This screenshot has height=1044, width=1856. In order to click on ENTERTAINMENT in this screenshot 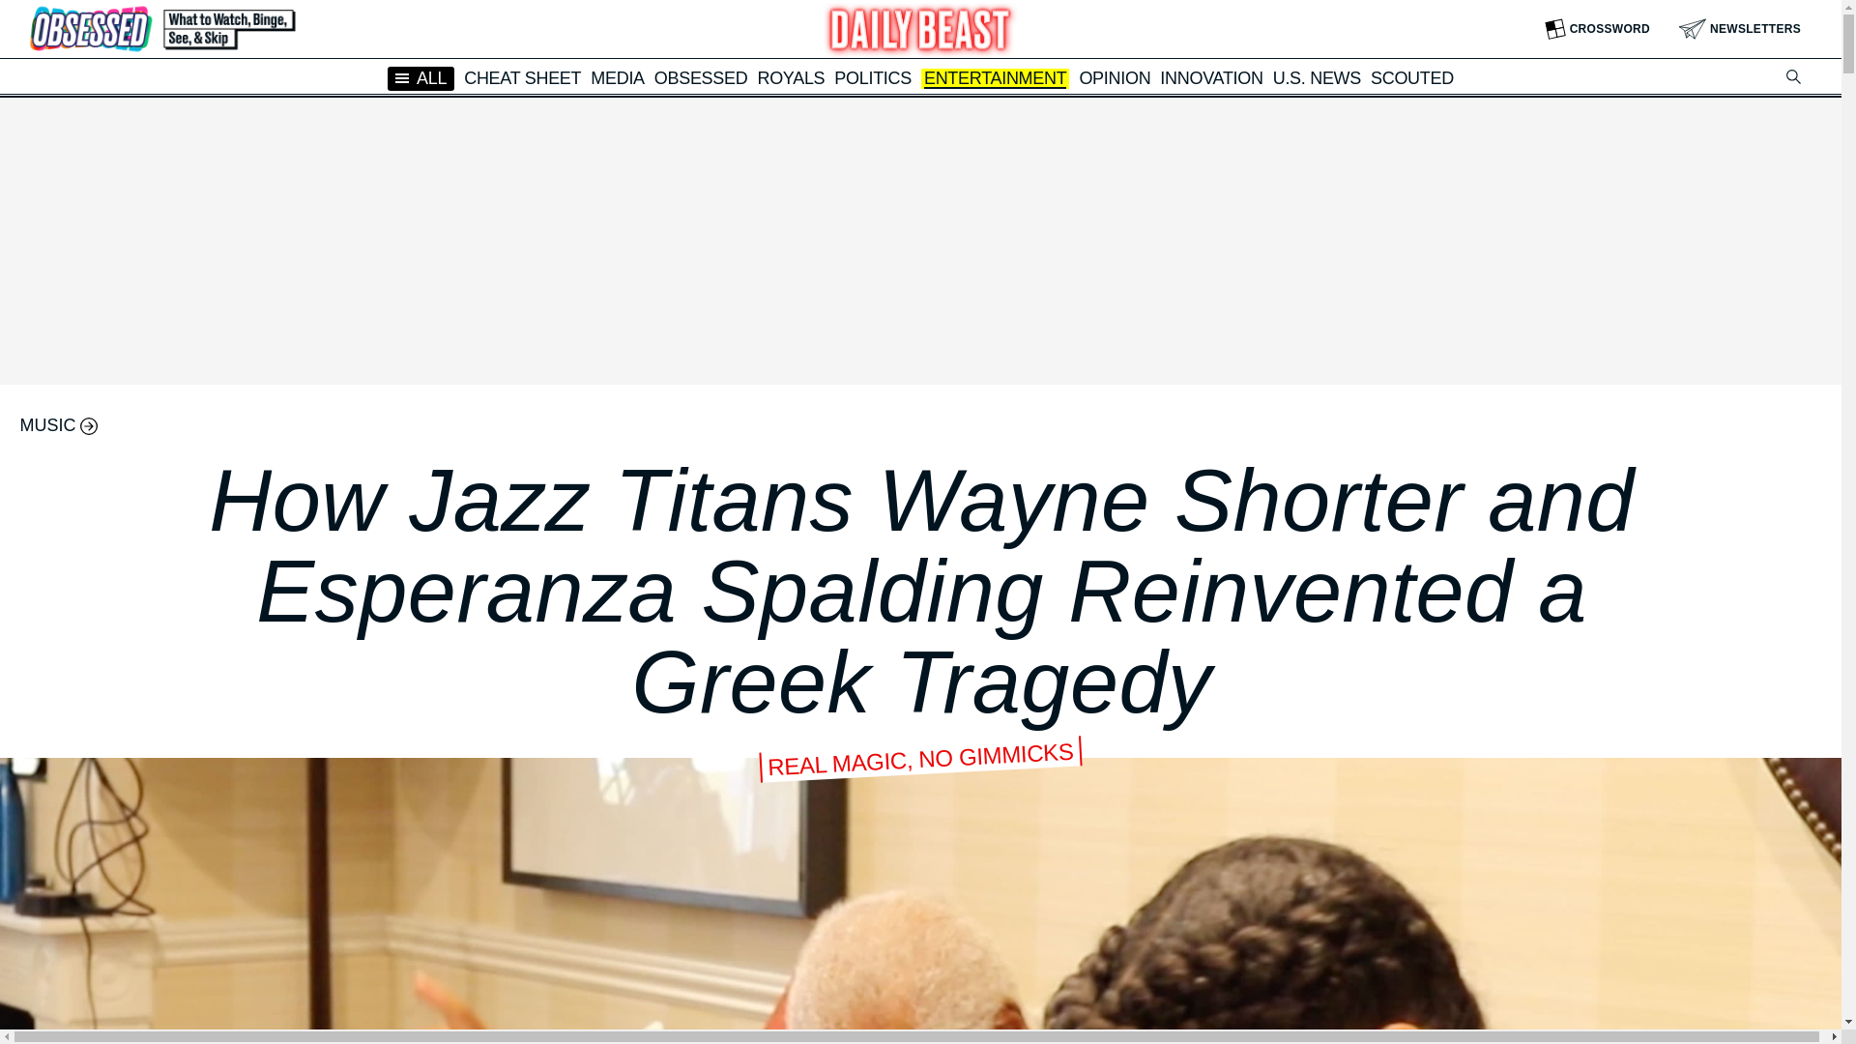, I will do `click(995, 79)`.